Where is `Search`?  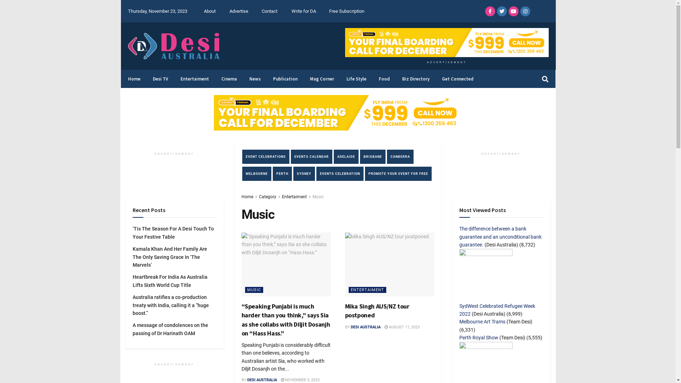 Search is located at coordinates (549, 79).